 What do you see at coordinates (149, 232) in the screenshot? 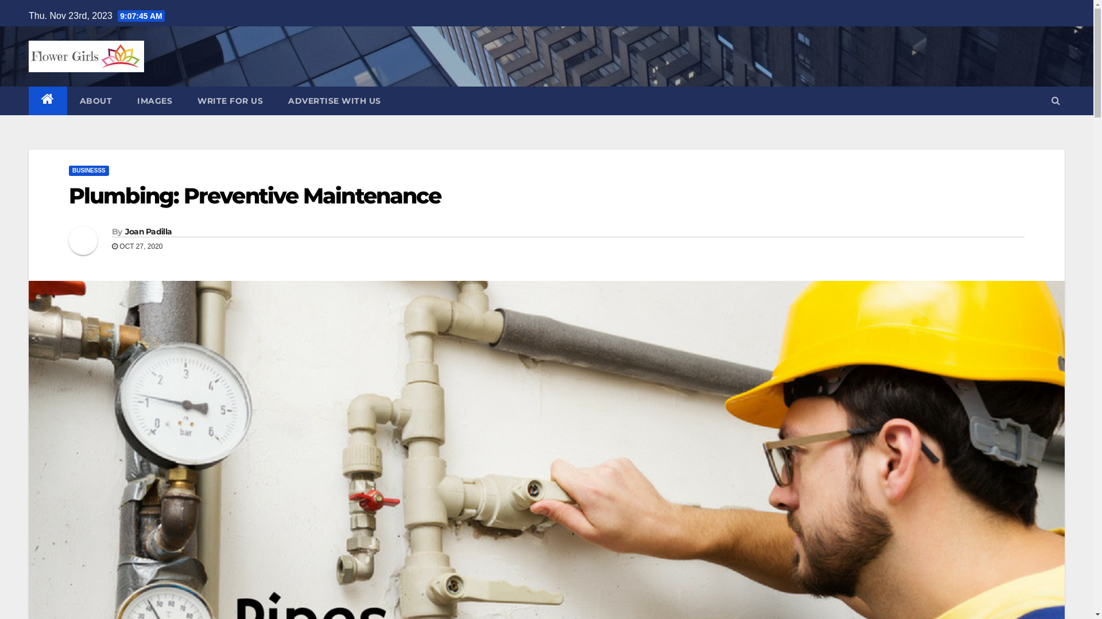
I see `Joan Padilla` at bounding box center [149, 232].